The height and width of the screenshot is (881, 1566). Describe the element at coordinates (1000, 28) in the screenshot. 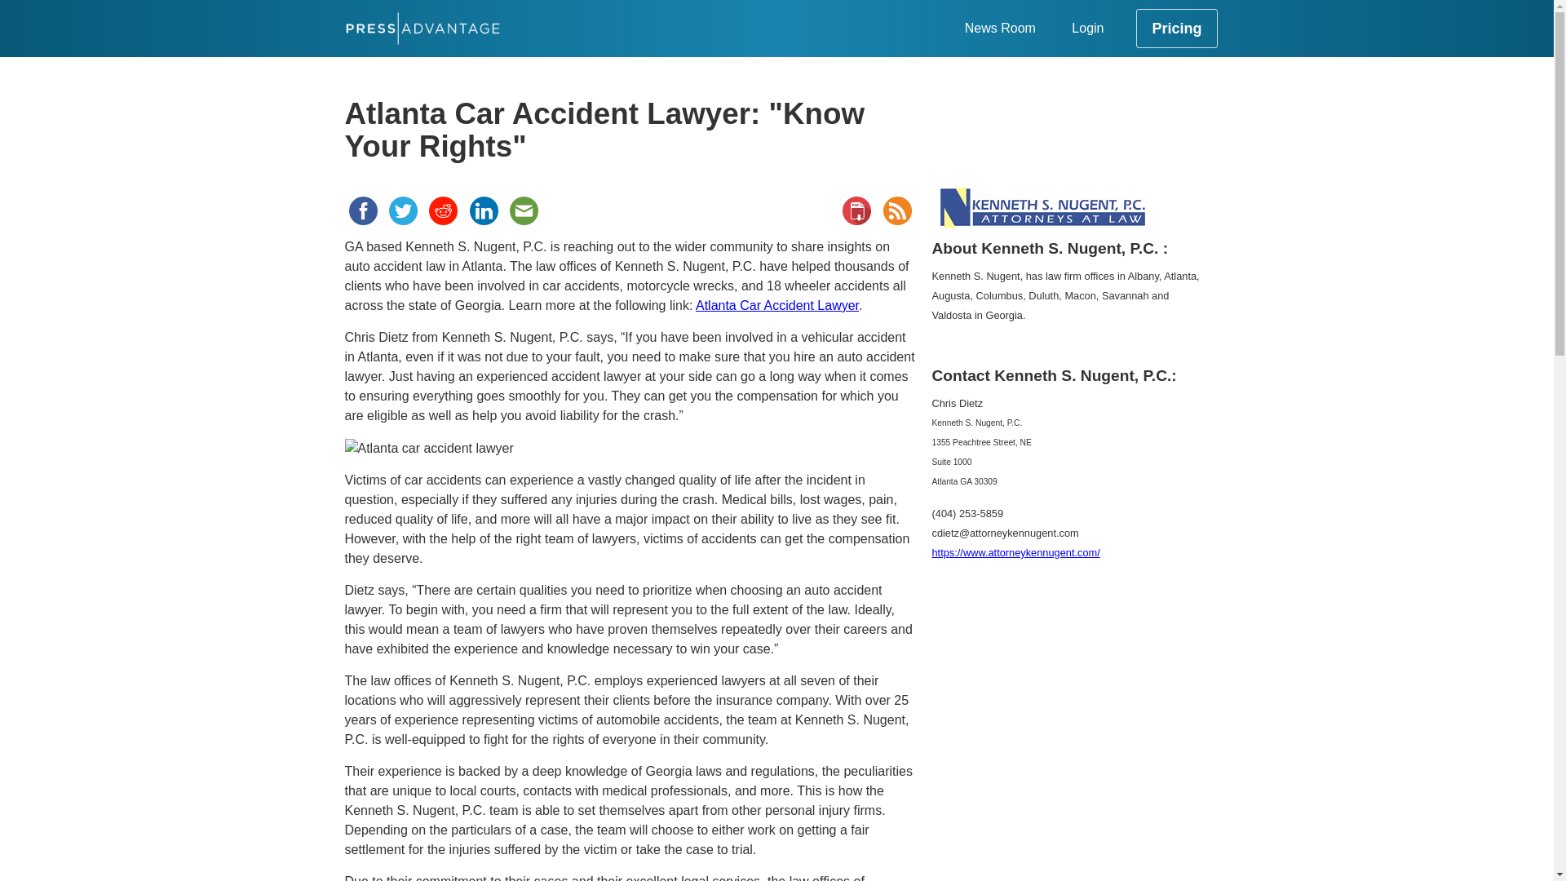

I see `News Room` at that location.